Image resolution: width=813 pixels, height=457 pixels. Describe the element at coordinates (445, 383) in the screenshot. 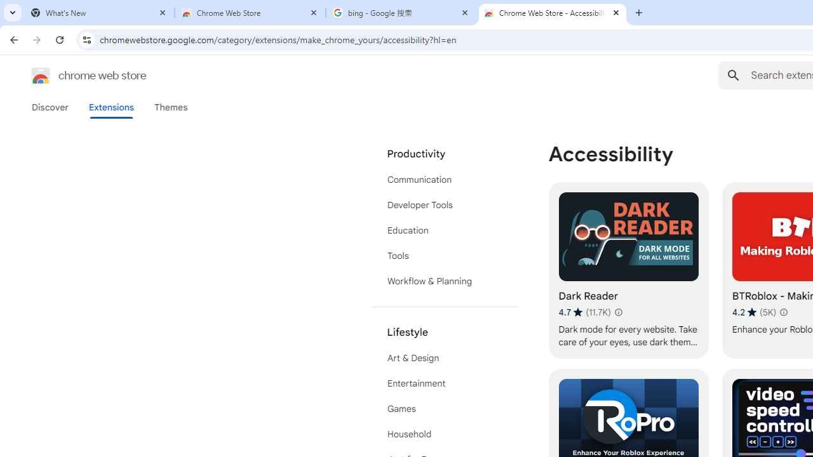

I see `Entertainment` at that location.